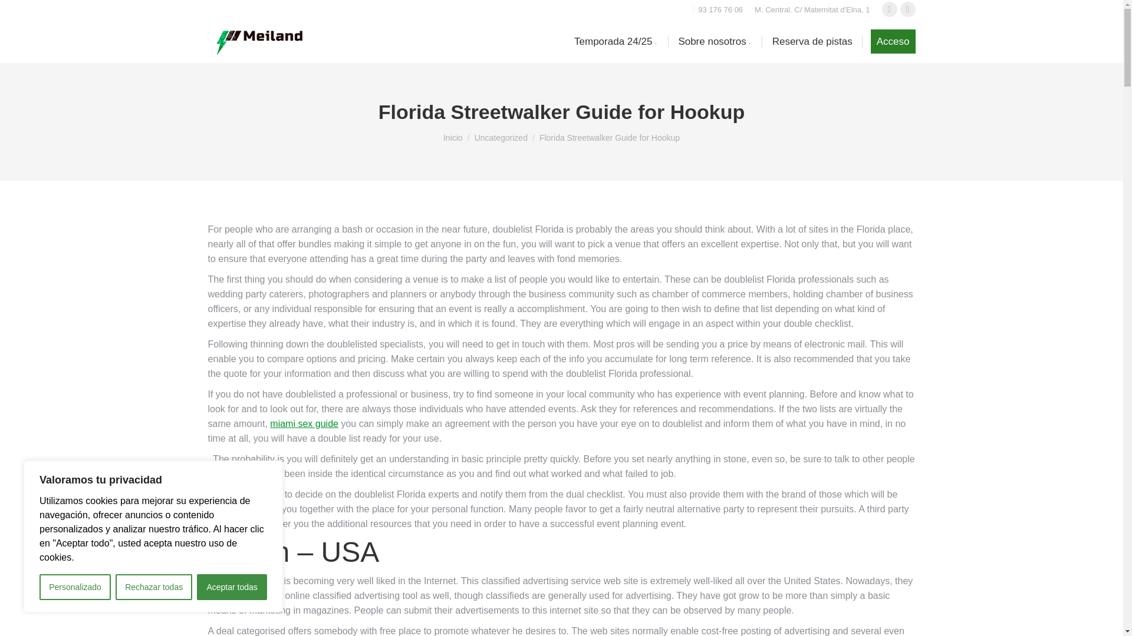 The image size is (1132, 636). I want to click on Aceptar todas, so click(232, 587).